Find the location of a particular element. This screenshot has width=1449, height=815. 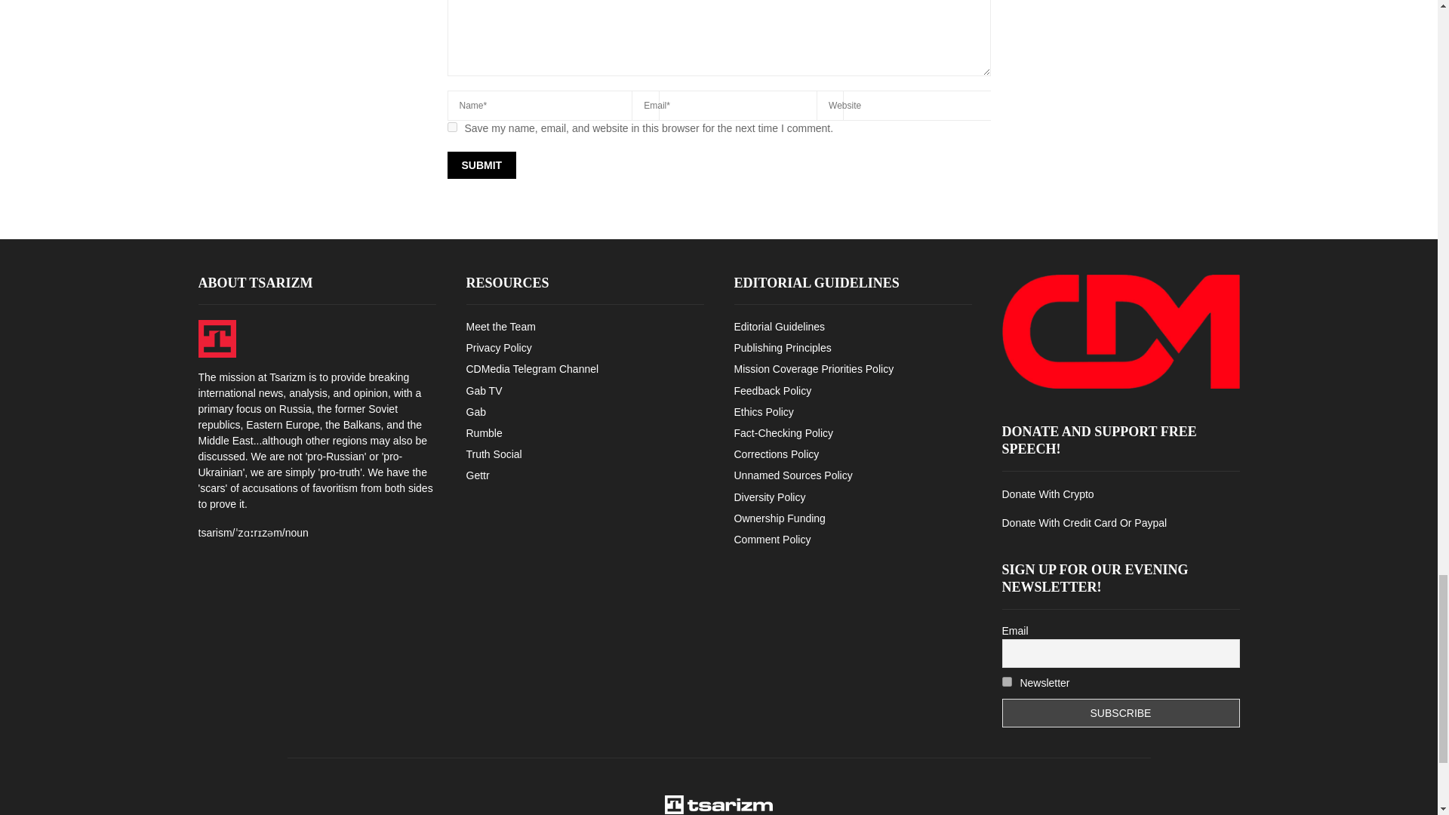

Submit is located at coordinates (481, 165).